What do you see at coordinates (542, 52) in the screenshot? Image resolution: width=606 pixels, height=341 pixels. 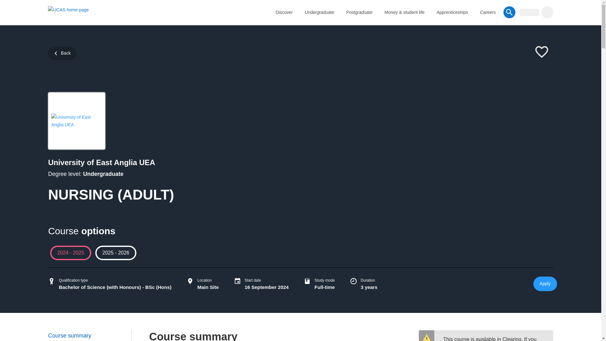 I see `Add option to favourites` at bounding box center [542, 52].